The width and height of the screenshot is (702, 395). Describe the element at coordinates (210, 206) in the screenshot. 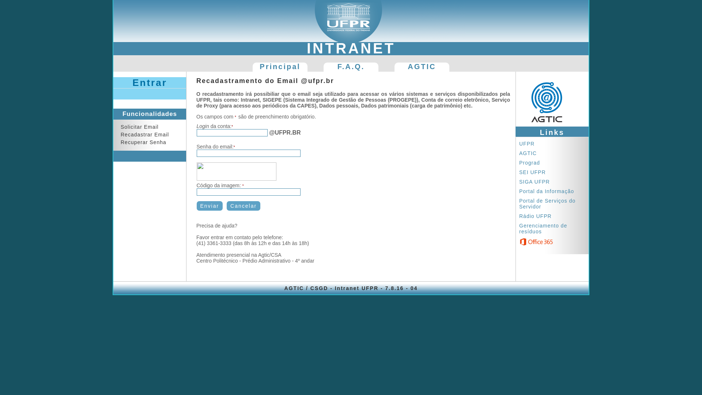

I see `Enviar` at that location.